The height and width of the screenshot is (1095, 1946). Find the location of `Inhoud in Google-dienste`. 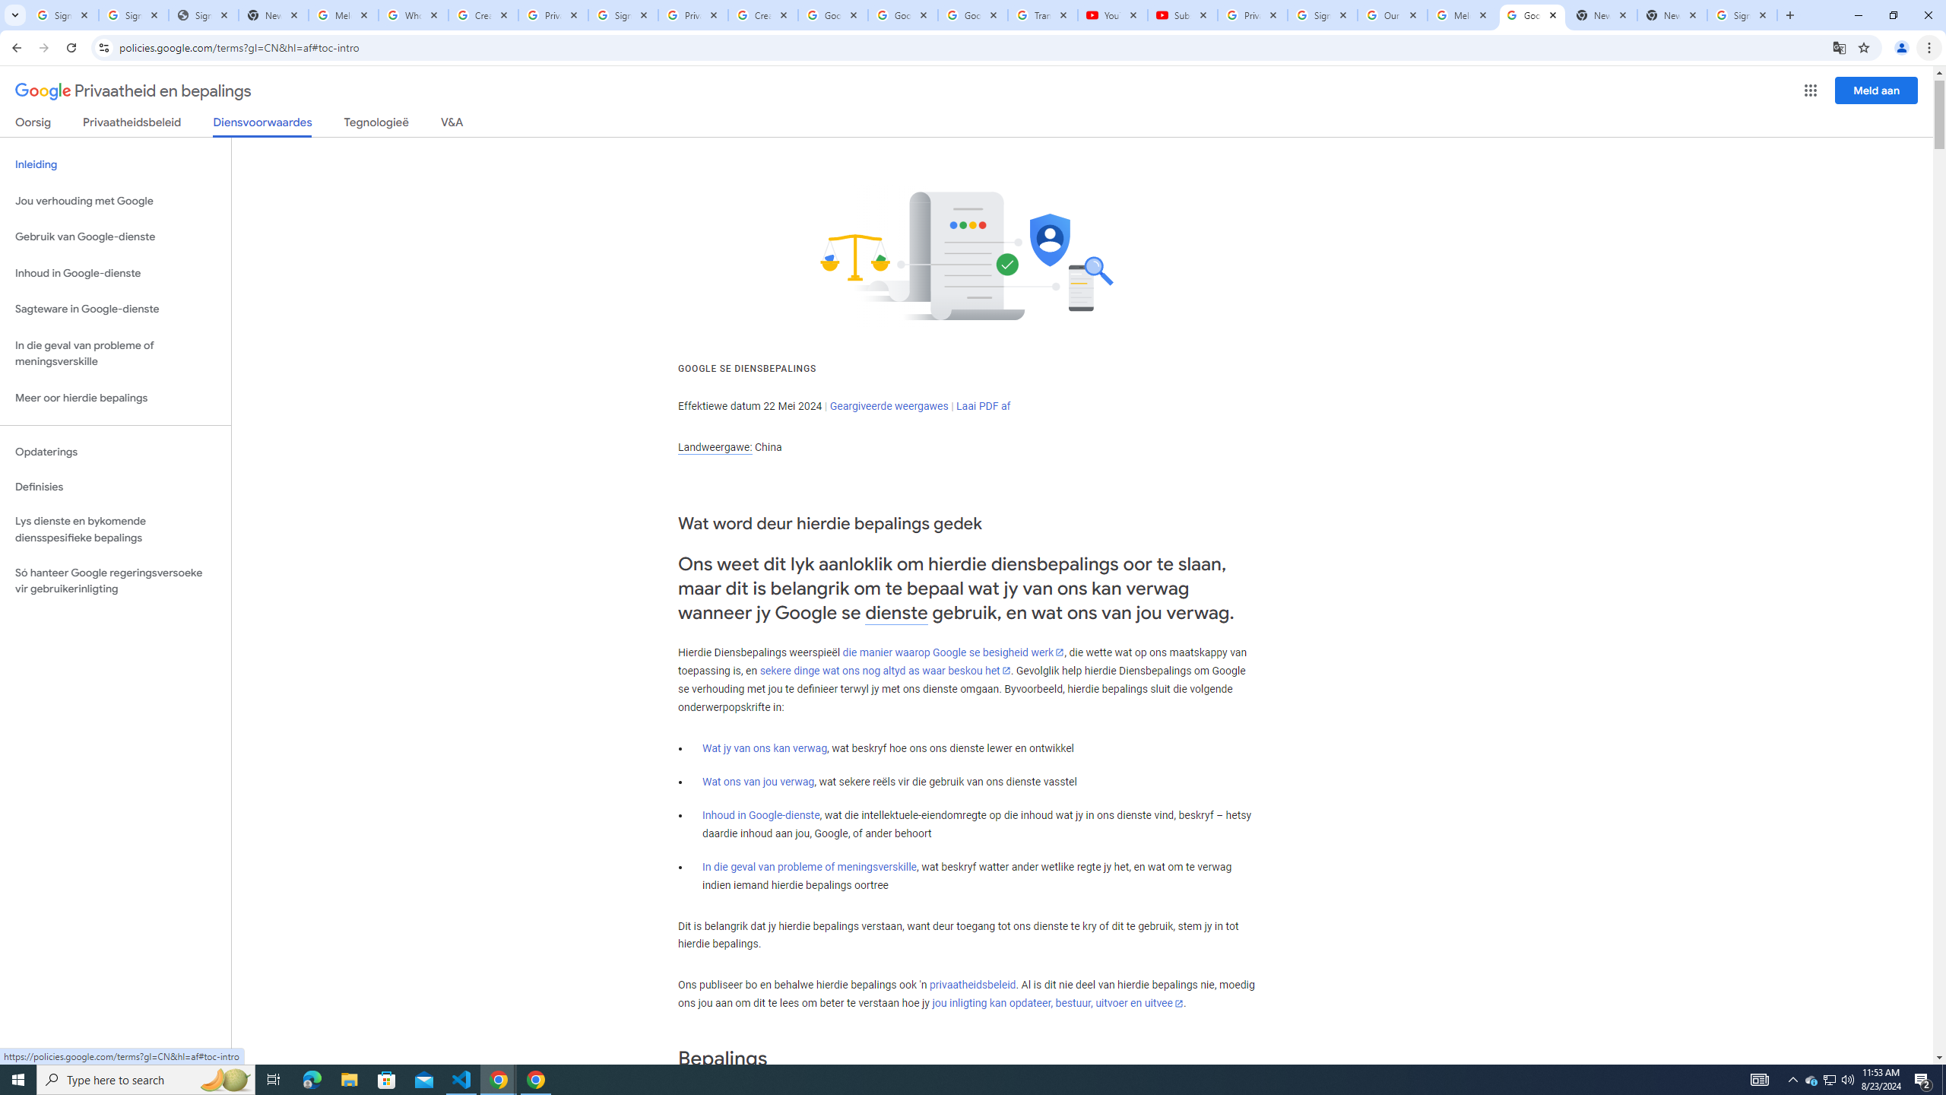

Inhoud in Google-dienste is located at coordinates (760, 815).